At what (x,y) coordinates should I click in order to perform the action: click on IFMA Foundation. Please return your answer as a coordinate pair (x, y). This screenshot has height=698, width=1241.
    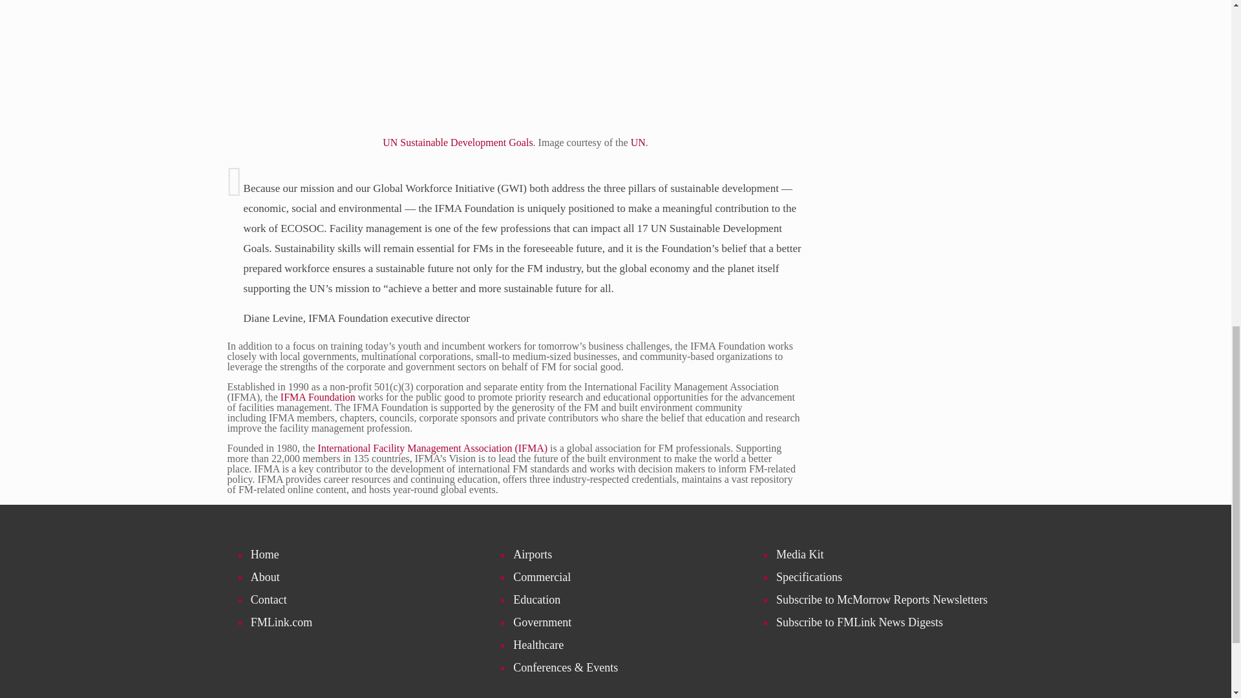
    Looking at the image, I should click on (317, 397).